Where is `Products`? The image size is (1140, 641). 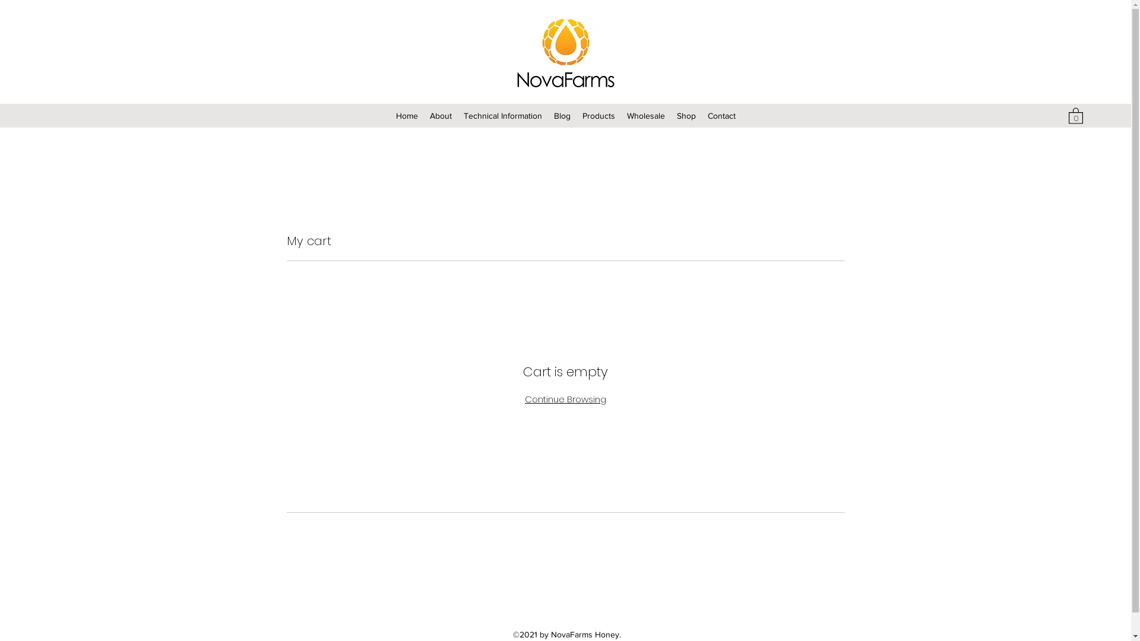 Products is located at coordinates (598, 116).